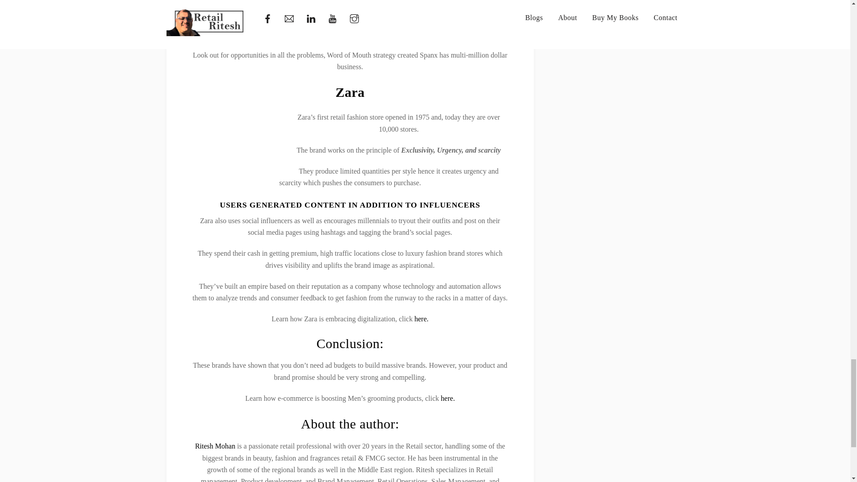  Describe the element at coordinates (421, 319) in the screenshot. I see `here.` at that location.